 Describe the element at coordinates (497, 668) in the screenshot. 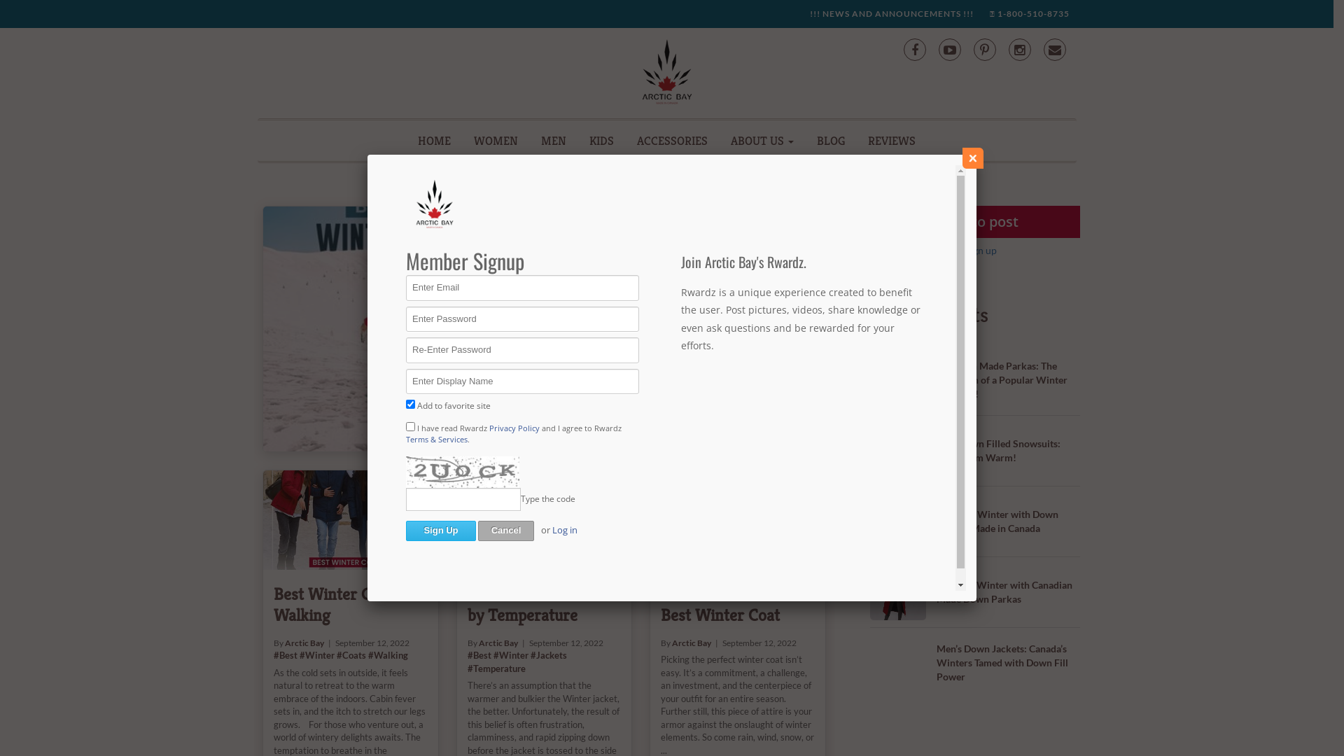

I see `#Temperature` at that location.